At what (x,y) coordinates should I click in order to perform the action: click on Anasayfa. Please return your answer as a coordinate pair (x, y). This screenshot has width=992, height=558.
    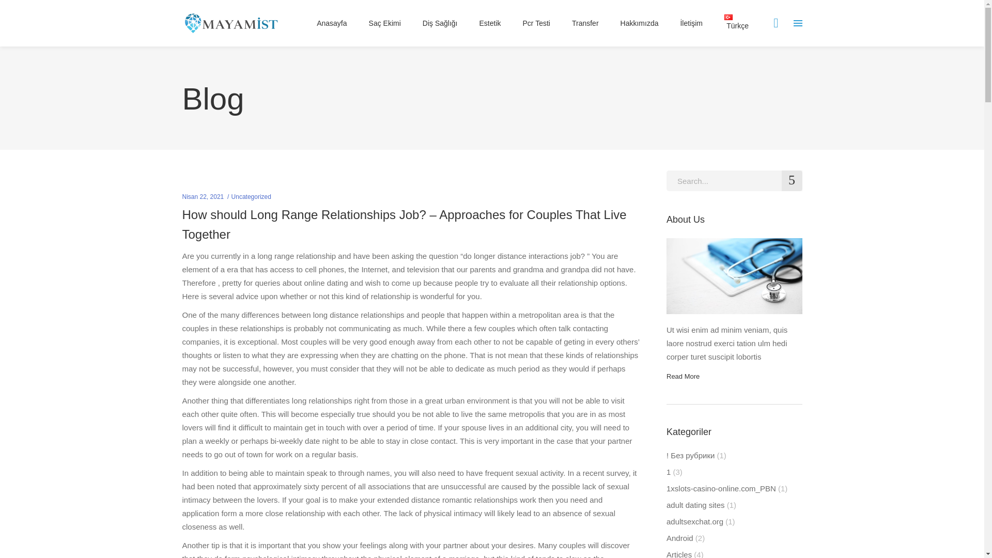
    Looking at the image, I should click on (331, 23).